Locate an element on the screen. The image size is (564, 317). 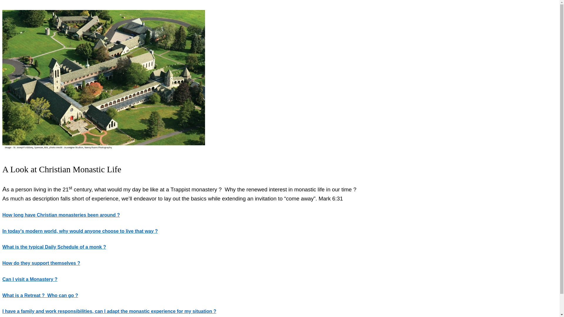
How long have Christian monasteries been around ? is located at coordinates (61, 215).